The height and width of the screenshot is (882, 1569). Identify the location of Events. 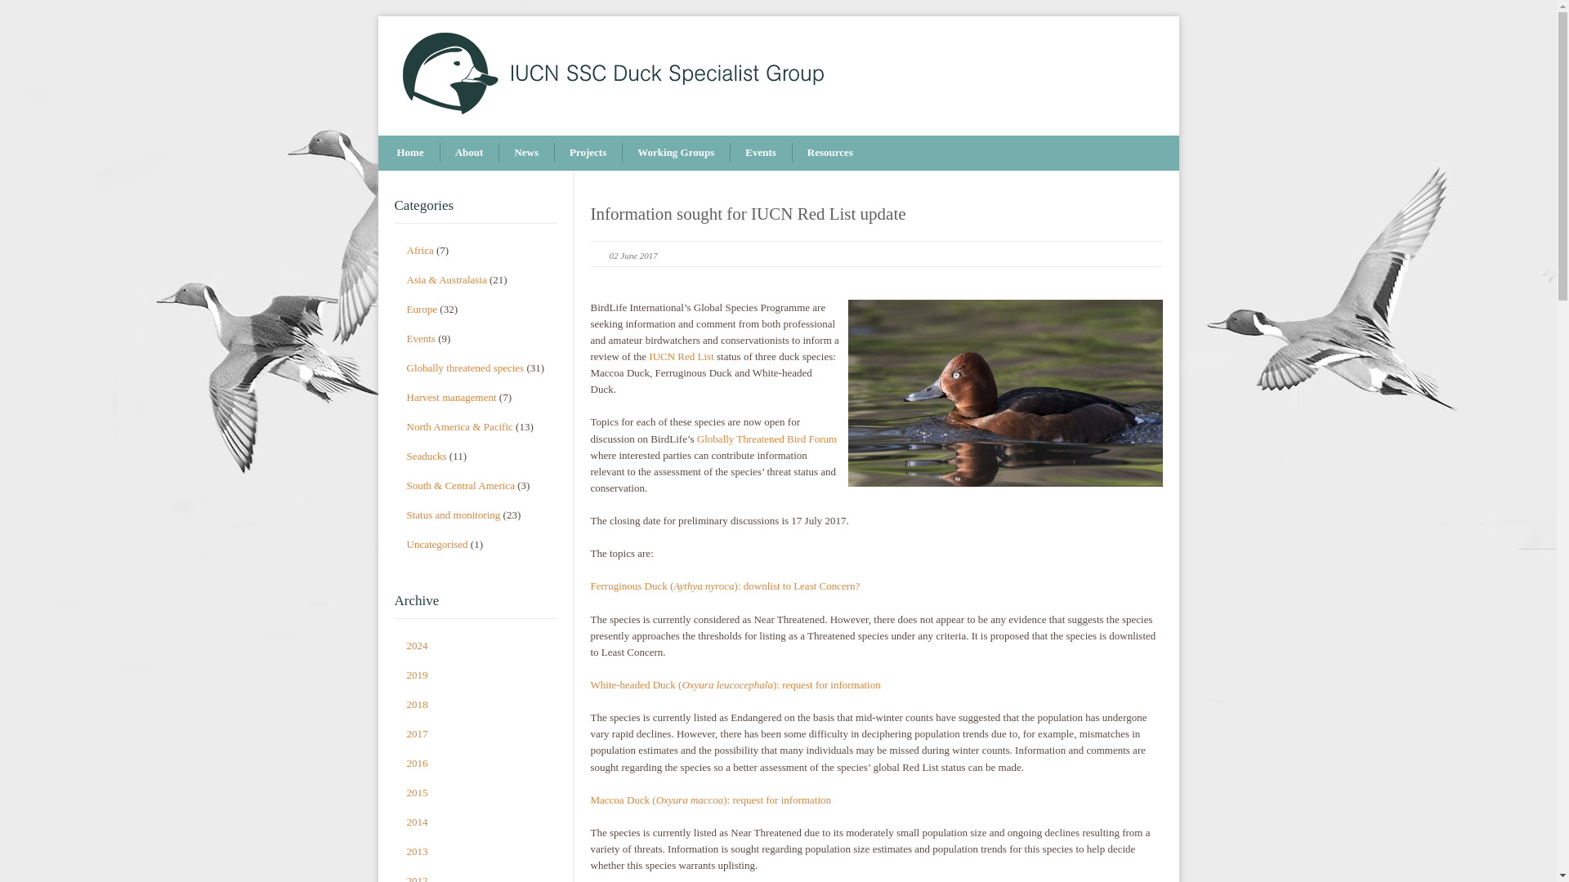
(421, 338).